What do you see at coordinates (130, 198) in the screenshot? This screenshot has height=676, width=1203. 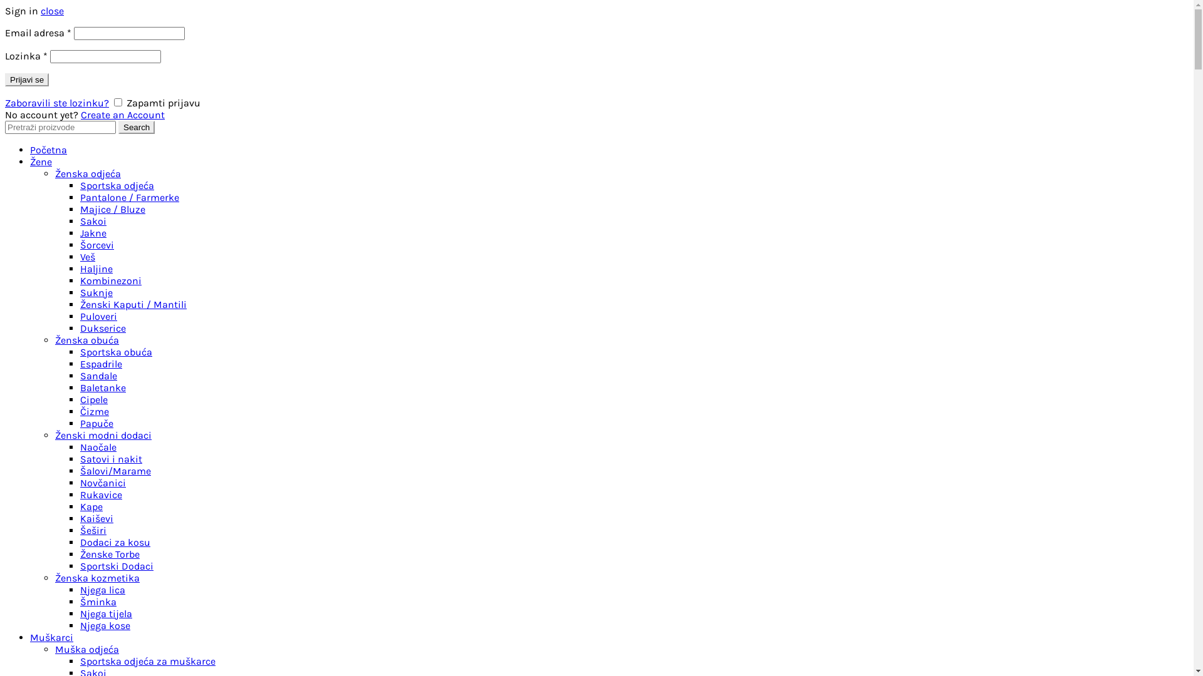 I see `Pantalone / Farmerke` at bounding box center [130, 198].